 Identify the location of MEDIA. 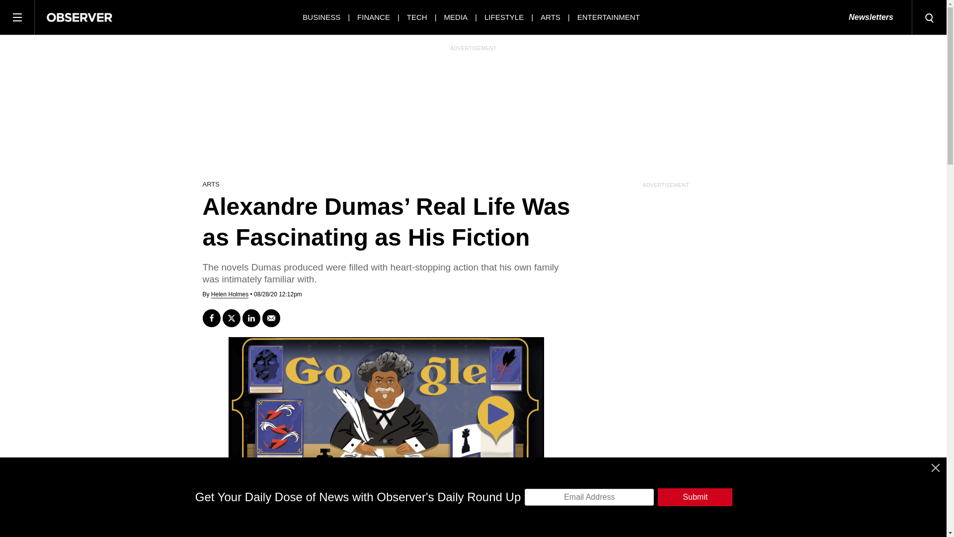
(456, 17).